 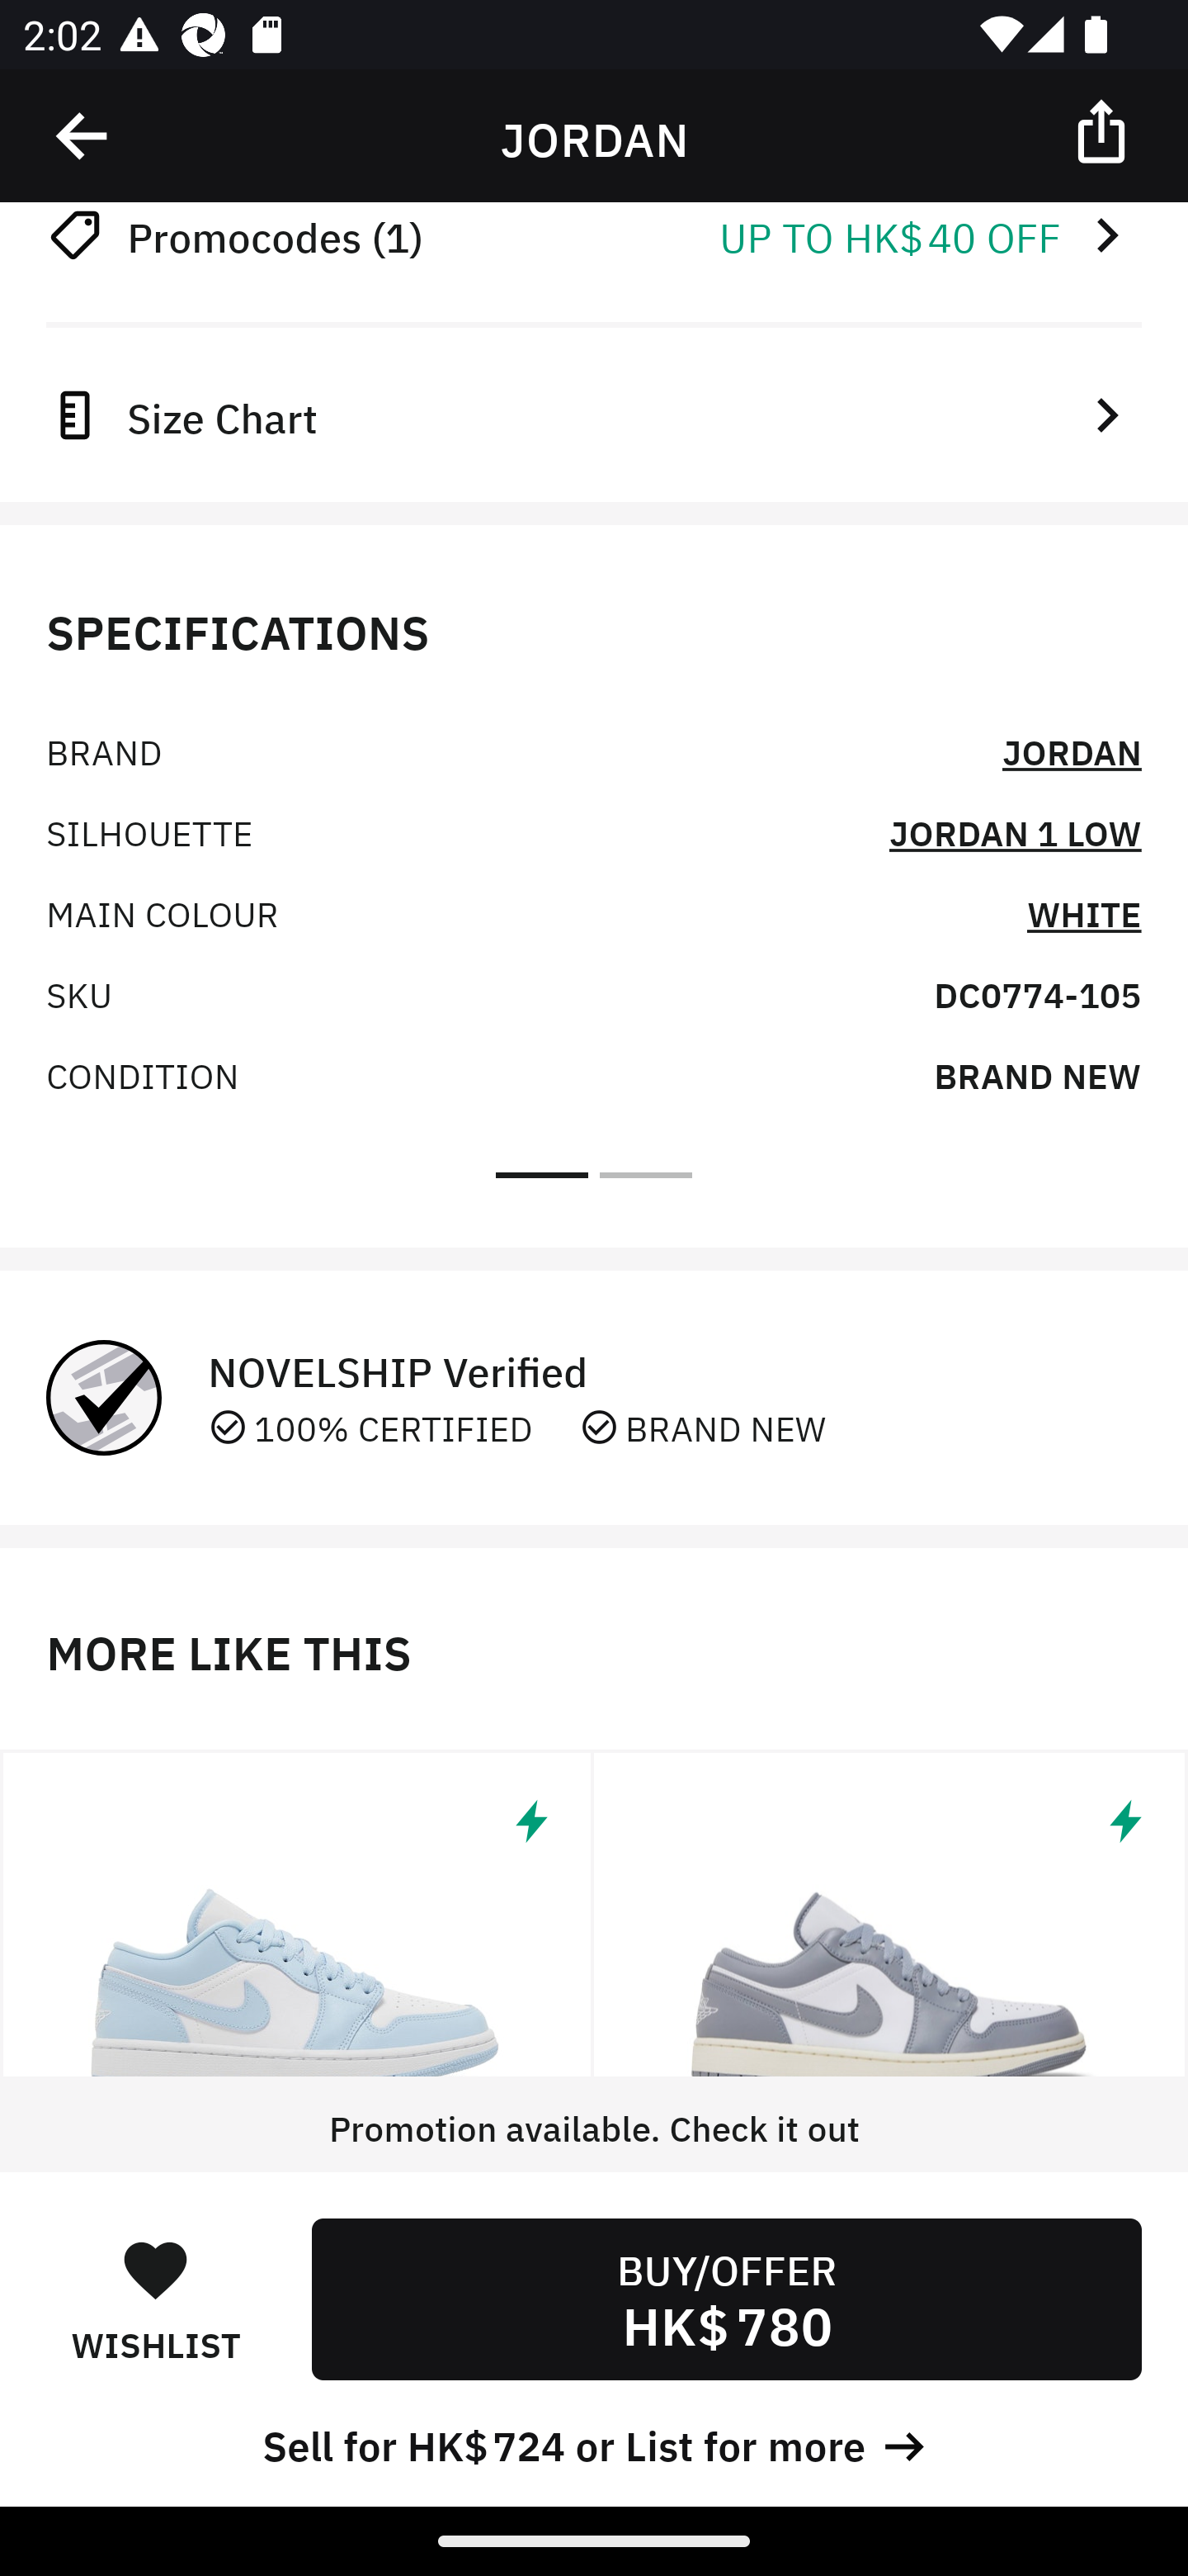 What do you see at coordinates (1015, 832) in the screenshot?
I see `JORDAN 1 LOW` at bounding box center [1015, 832].